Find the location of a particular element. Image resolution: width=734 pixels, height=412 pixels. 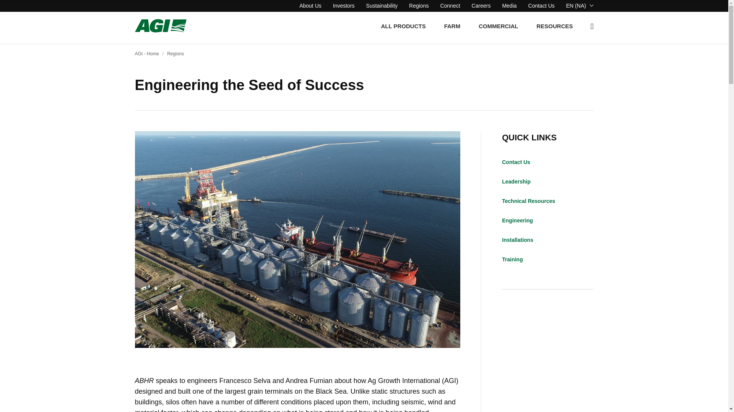

Media is located at coordinates (509, 5).